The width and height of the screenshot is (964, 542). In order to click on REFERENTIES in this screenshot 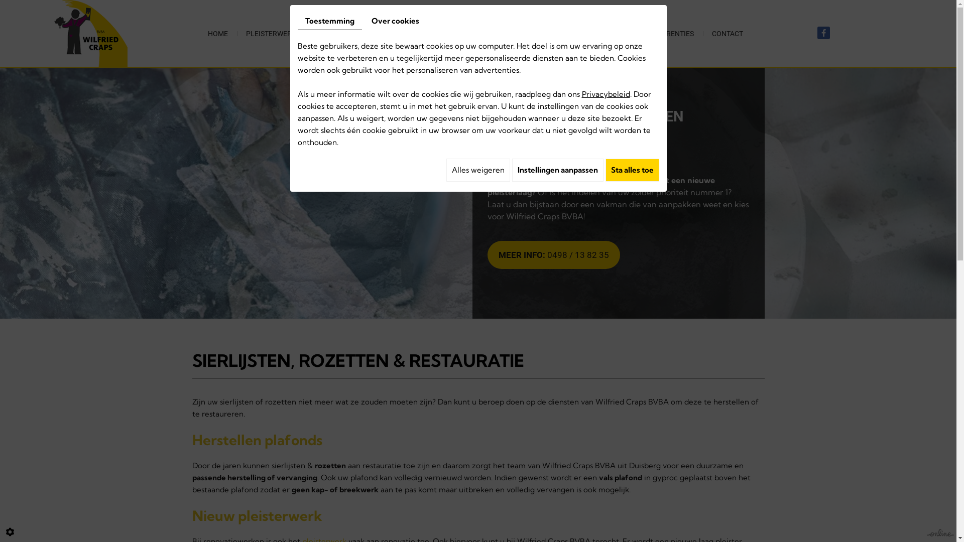, I will do `click(672, 33)`.